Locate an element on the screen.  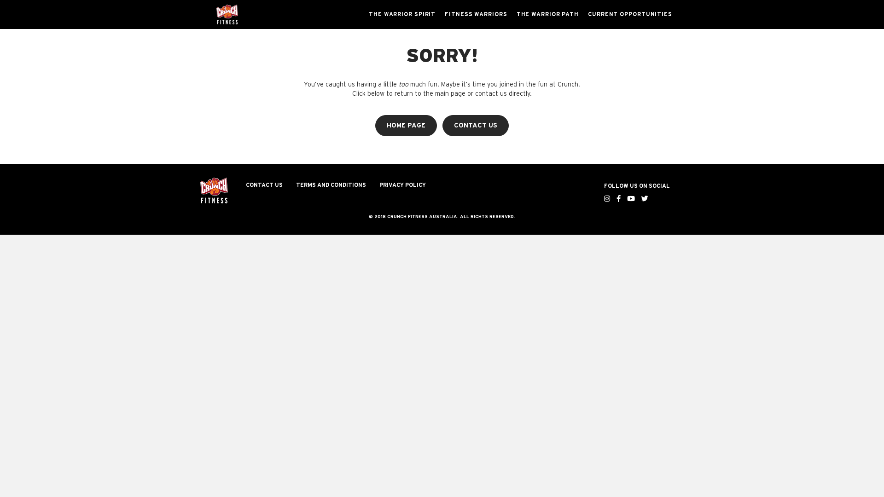
CURRENT OPPORTUNITIES is located at coordinates (630, 15).